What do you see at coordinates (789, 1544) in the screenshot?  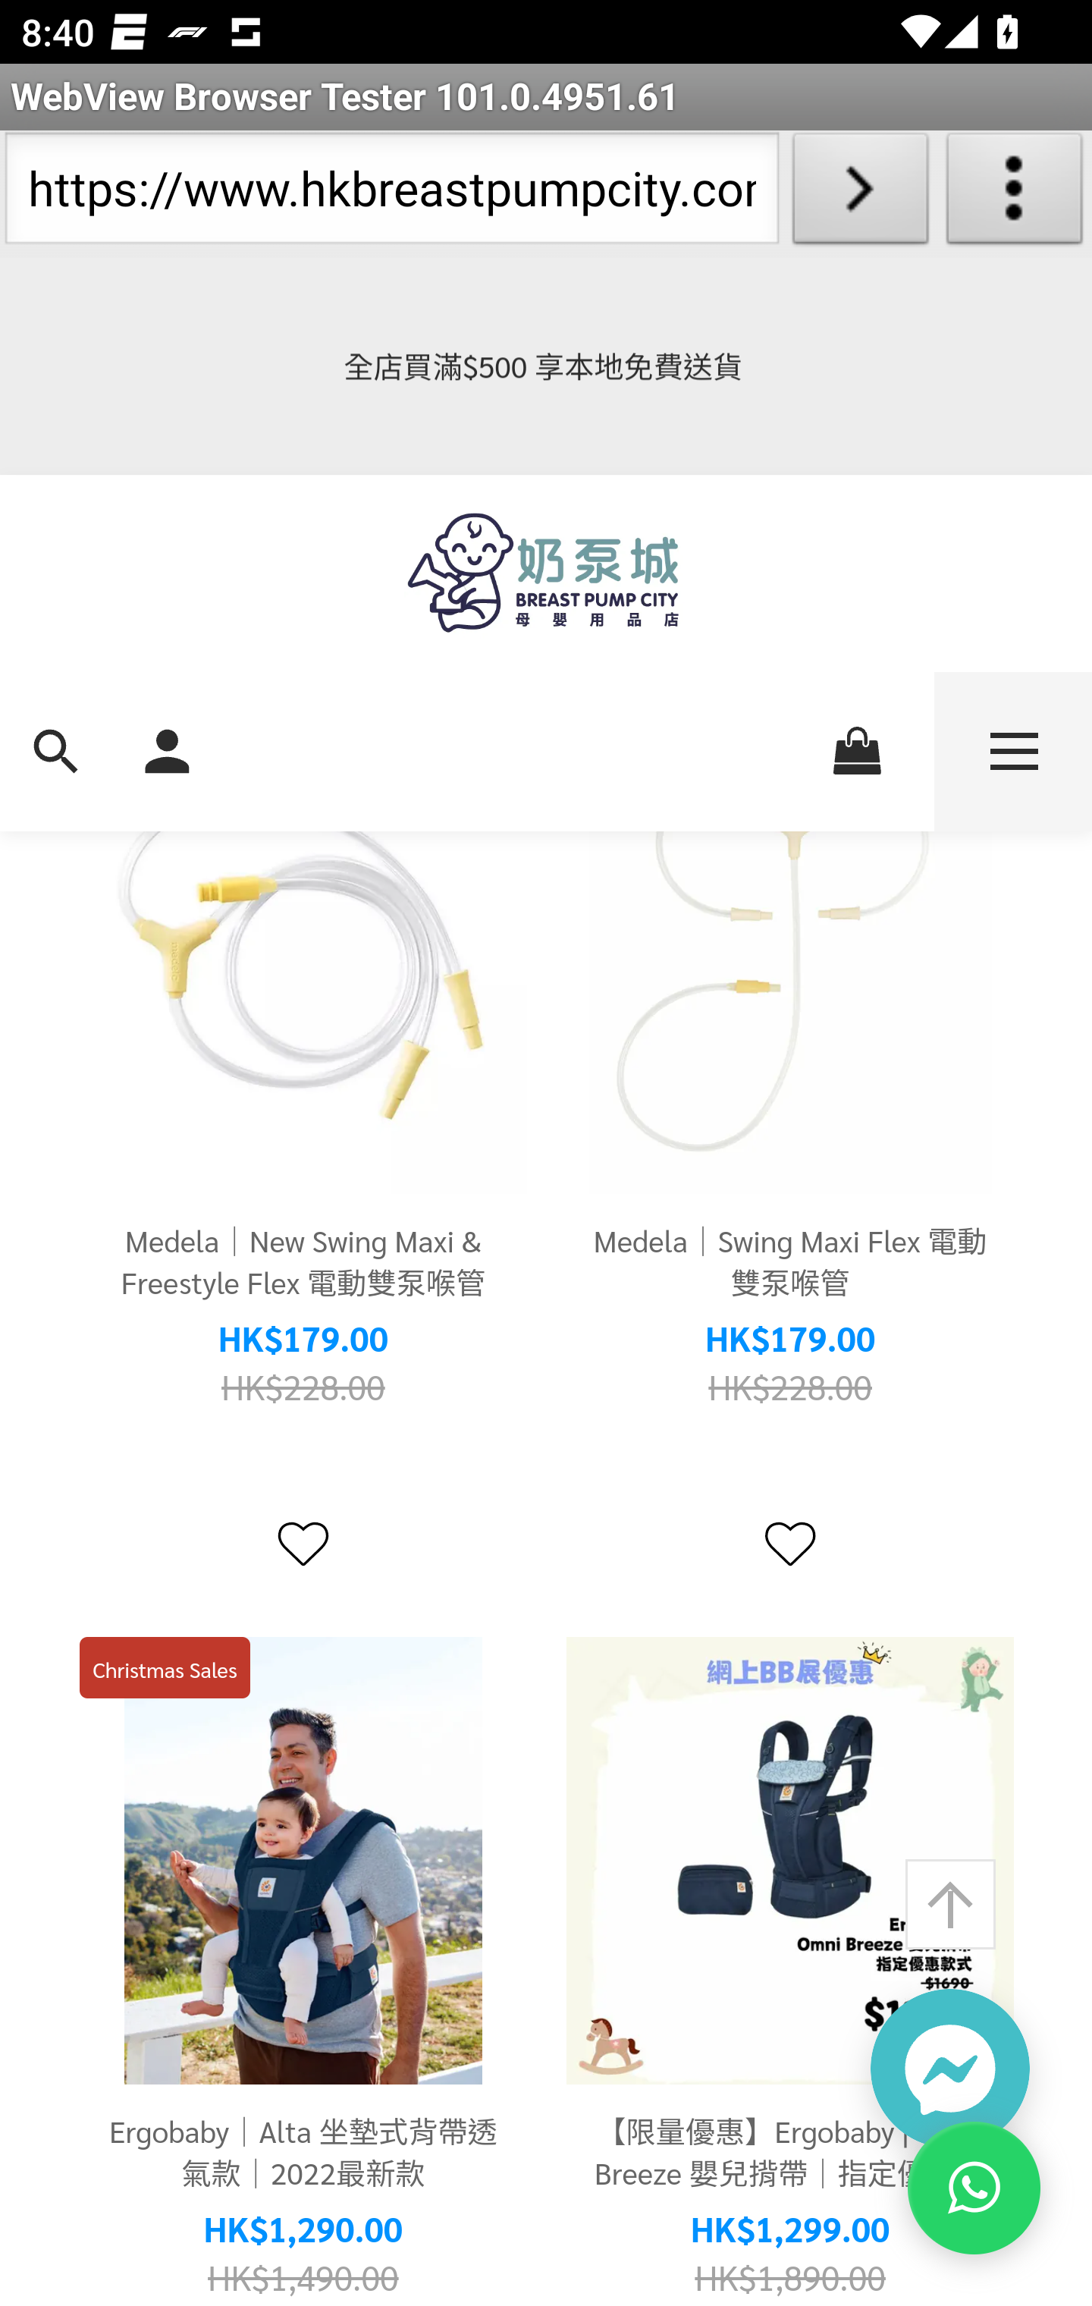 I see `` at bounding box center [789, 1544].